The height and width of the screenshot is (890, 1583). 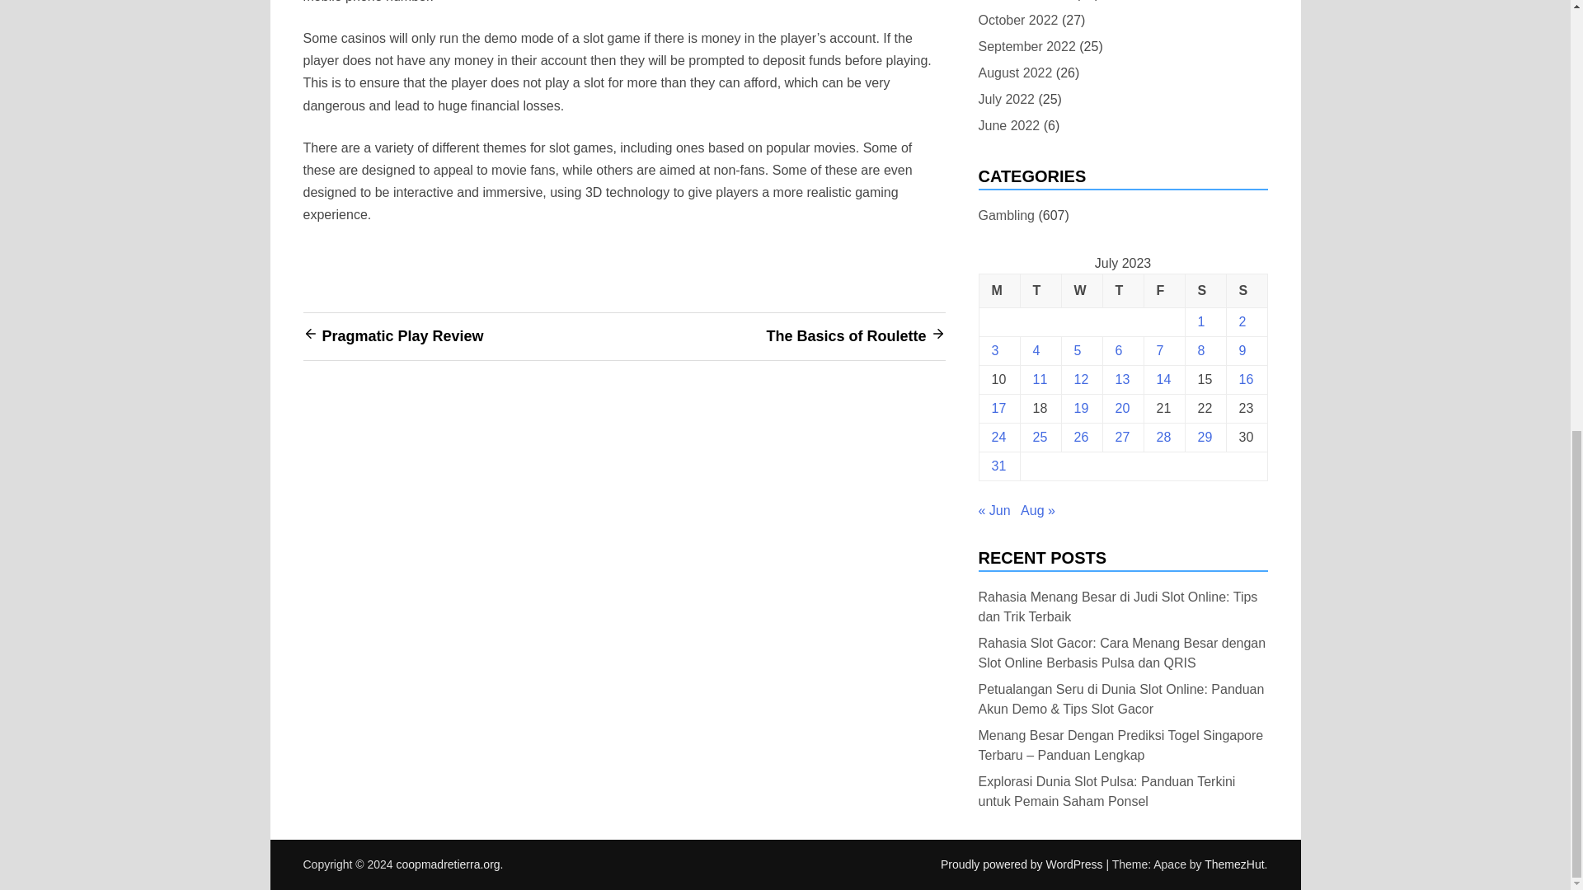 What do you see at coordinates (1017, 20) in the screenshot?
I see `October 2022` at bounding box center [1017, 20].